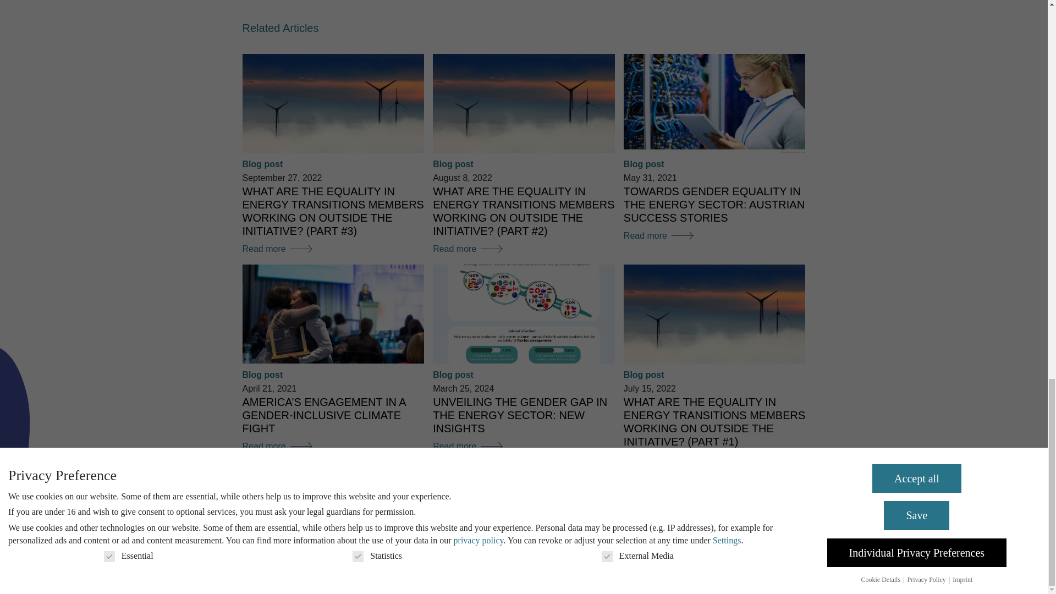 This screenshot has height=594, width=1056. I want to click on Blog post, so click(643, 164).